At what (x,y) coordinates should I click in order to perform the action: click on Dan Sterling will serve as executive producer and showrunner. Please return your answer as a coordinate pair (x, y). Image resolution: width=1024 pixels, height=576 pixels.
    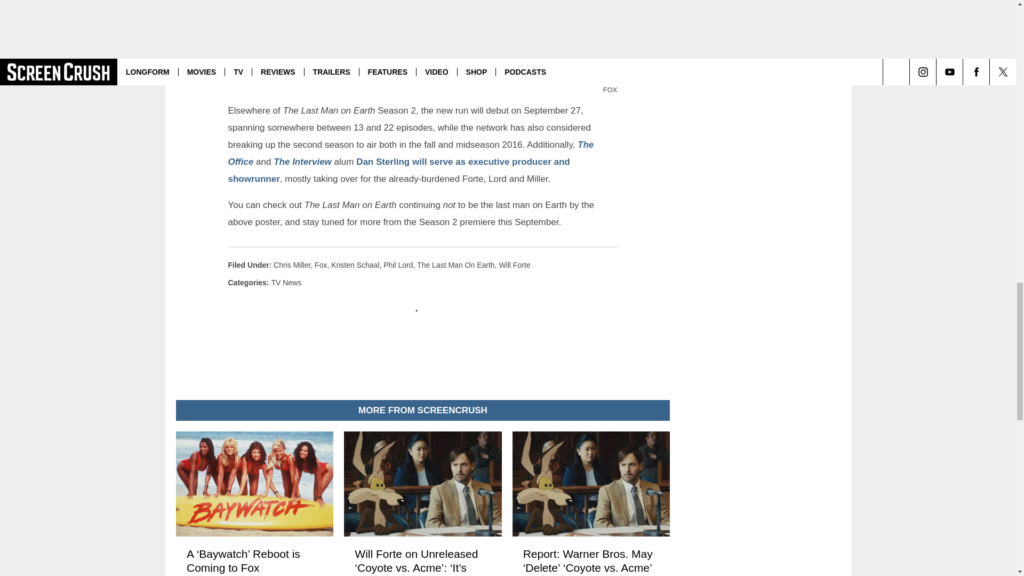
    Looking at the image, I should click on (399, 170).